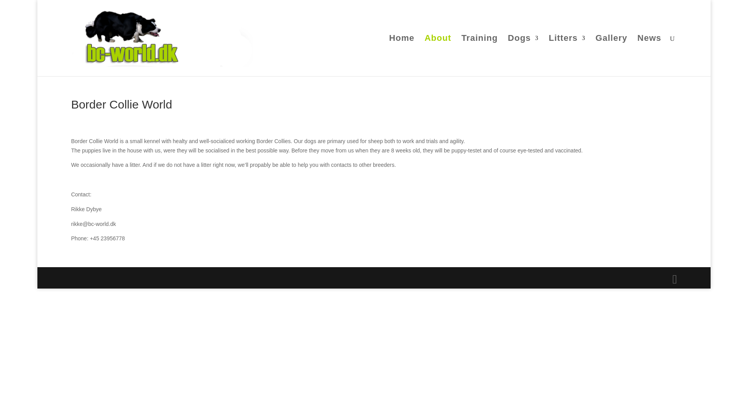 The width and height of the screenshot is (748, 420). I want to click on Gallery, so click(611, 55).